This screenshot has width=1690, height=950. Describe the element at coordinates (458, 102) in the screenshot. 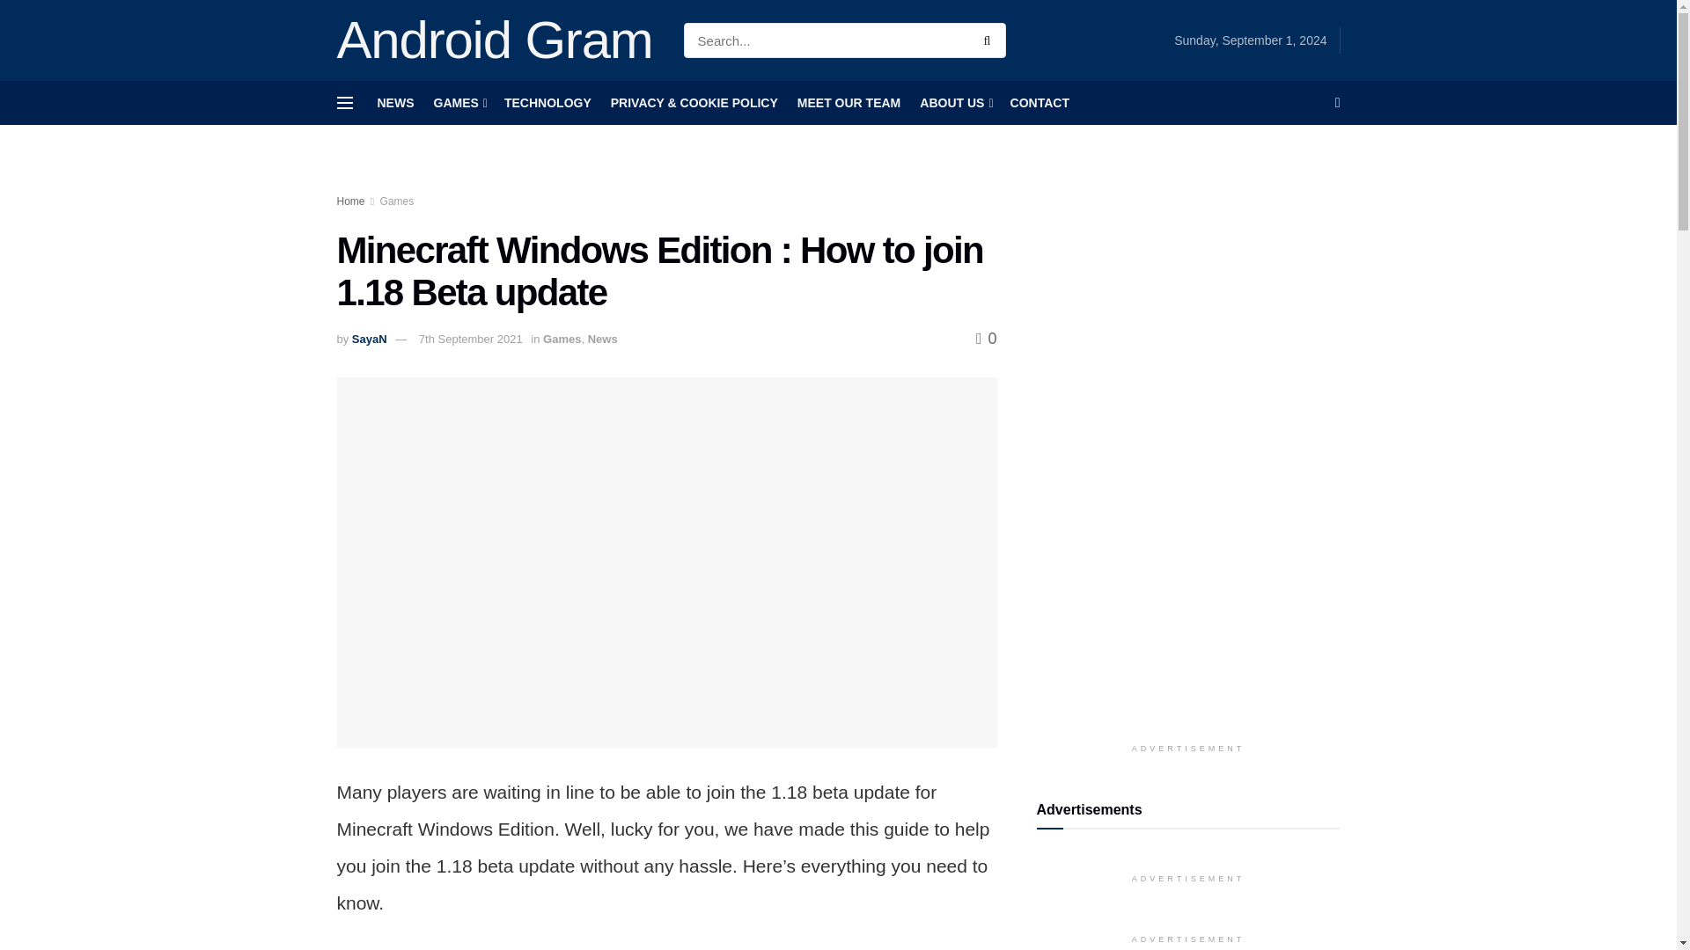

I see `GAMES` at that location.